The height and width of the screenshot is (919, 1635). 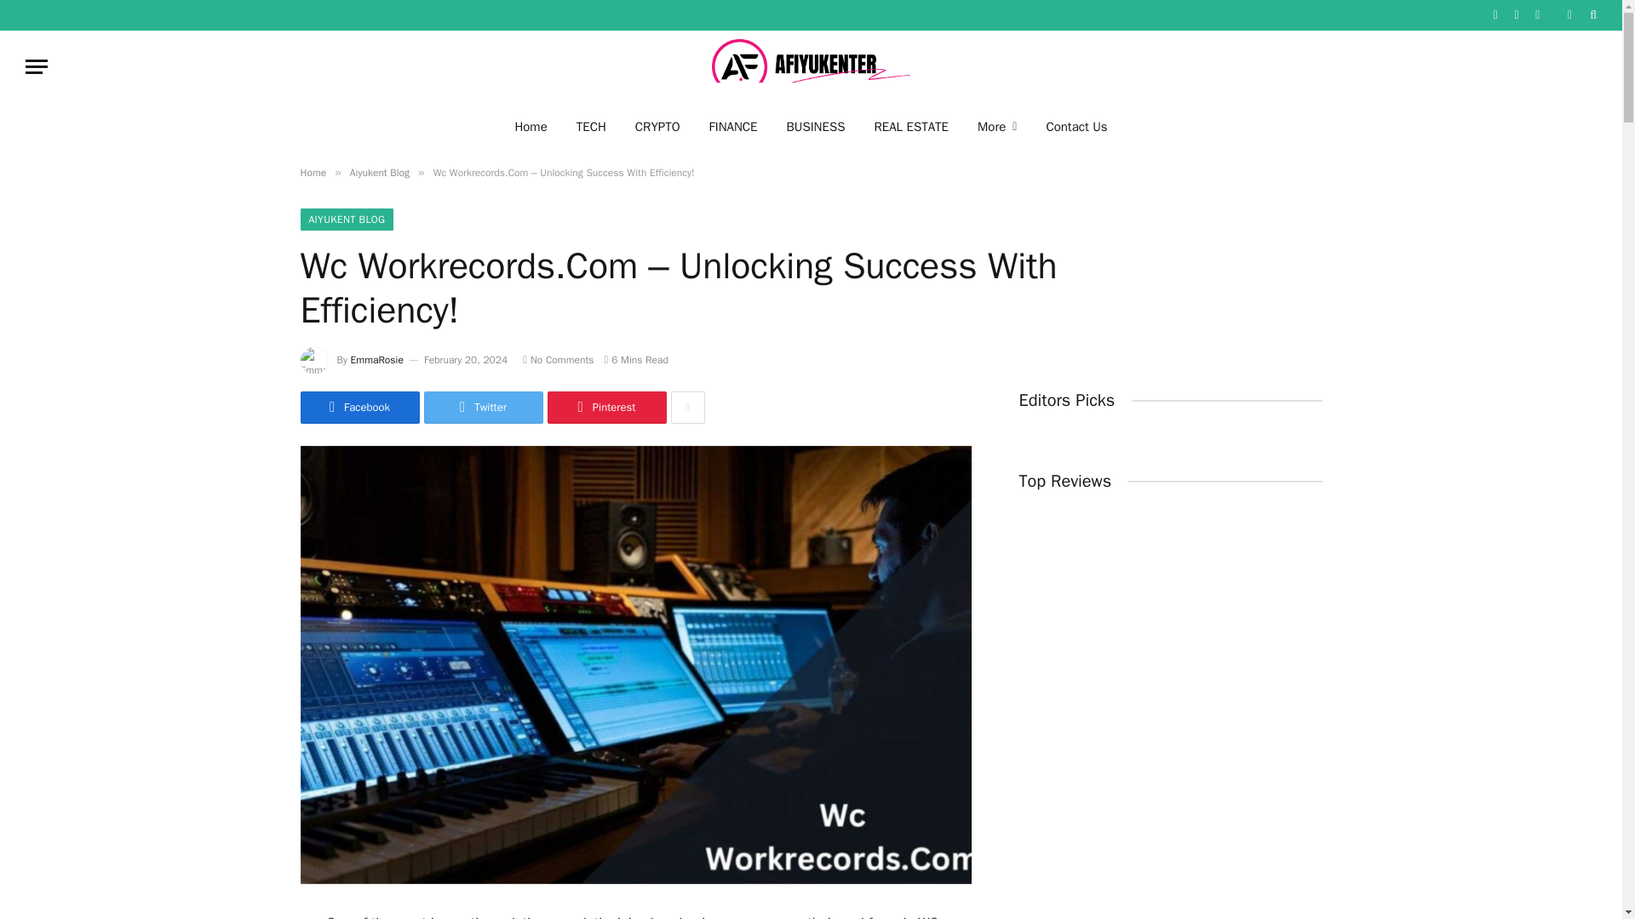 I want to click on CRYPTO, so click(x=657, y=126).